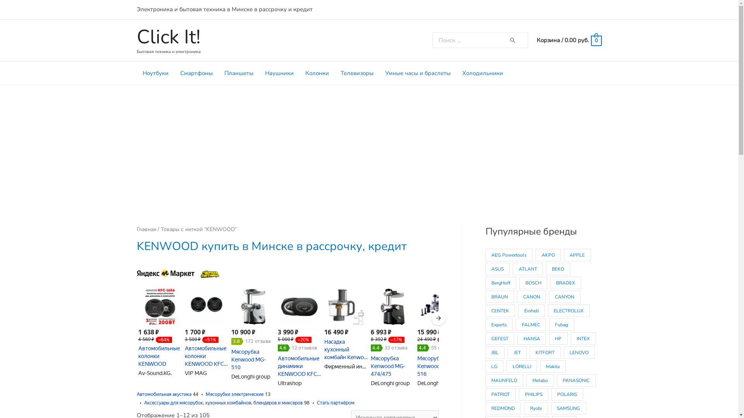 The width and height of the screenshot is (744, 418). What do you see at coordinates (532, 339) in the screenshot?
I see `HANSA` at bounding box center [532, 339].